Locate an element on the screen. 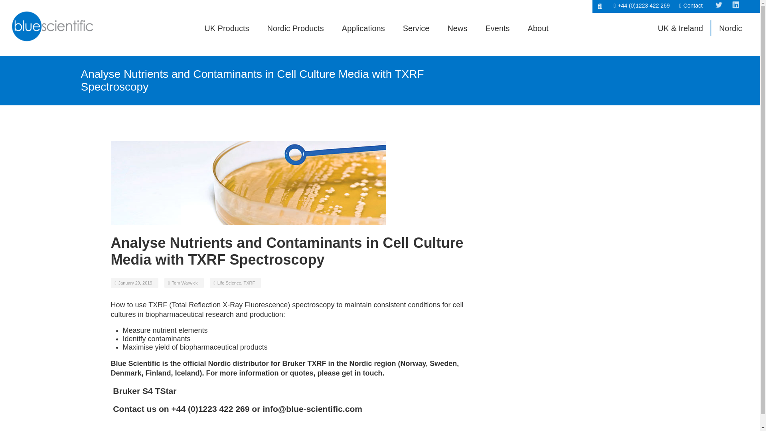  Contact is located at coordinates (691, 6).